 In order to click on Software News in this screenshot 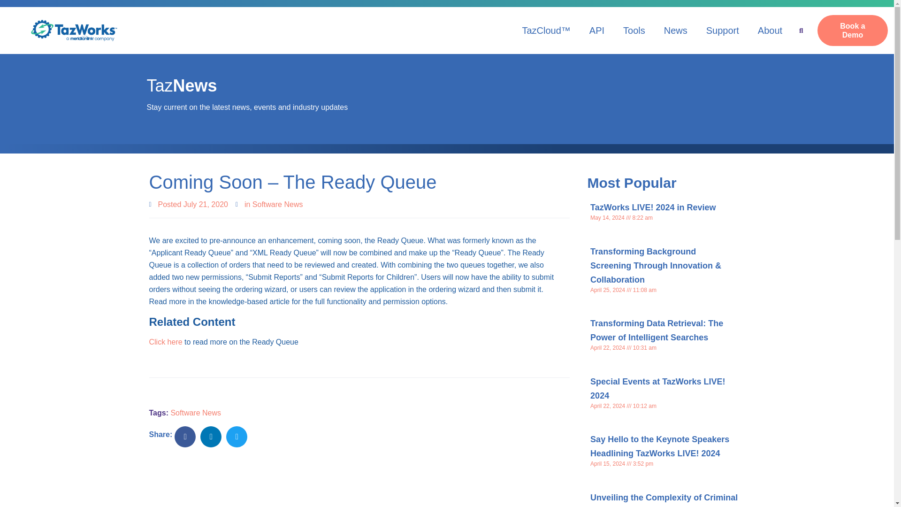, I will do `click(277, 204)`.